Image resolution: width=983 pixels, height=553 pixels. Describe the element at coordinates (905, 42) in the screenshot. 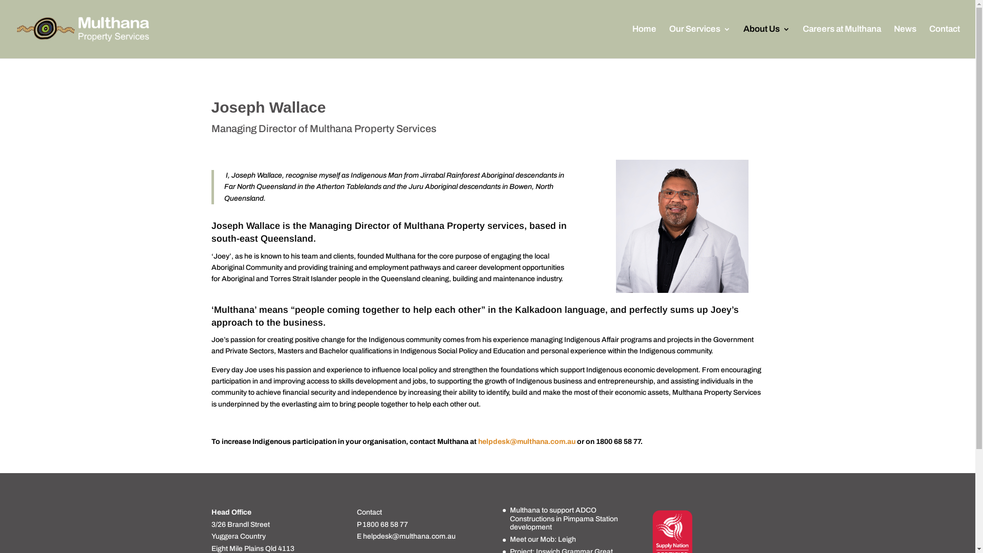

I see `News` at that location.